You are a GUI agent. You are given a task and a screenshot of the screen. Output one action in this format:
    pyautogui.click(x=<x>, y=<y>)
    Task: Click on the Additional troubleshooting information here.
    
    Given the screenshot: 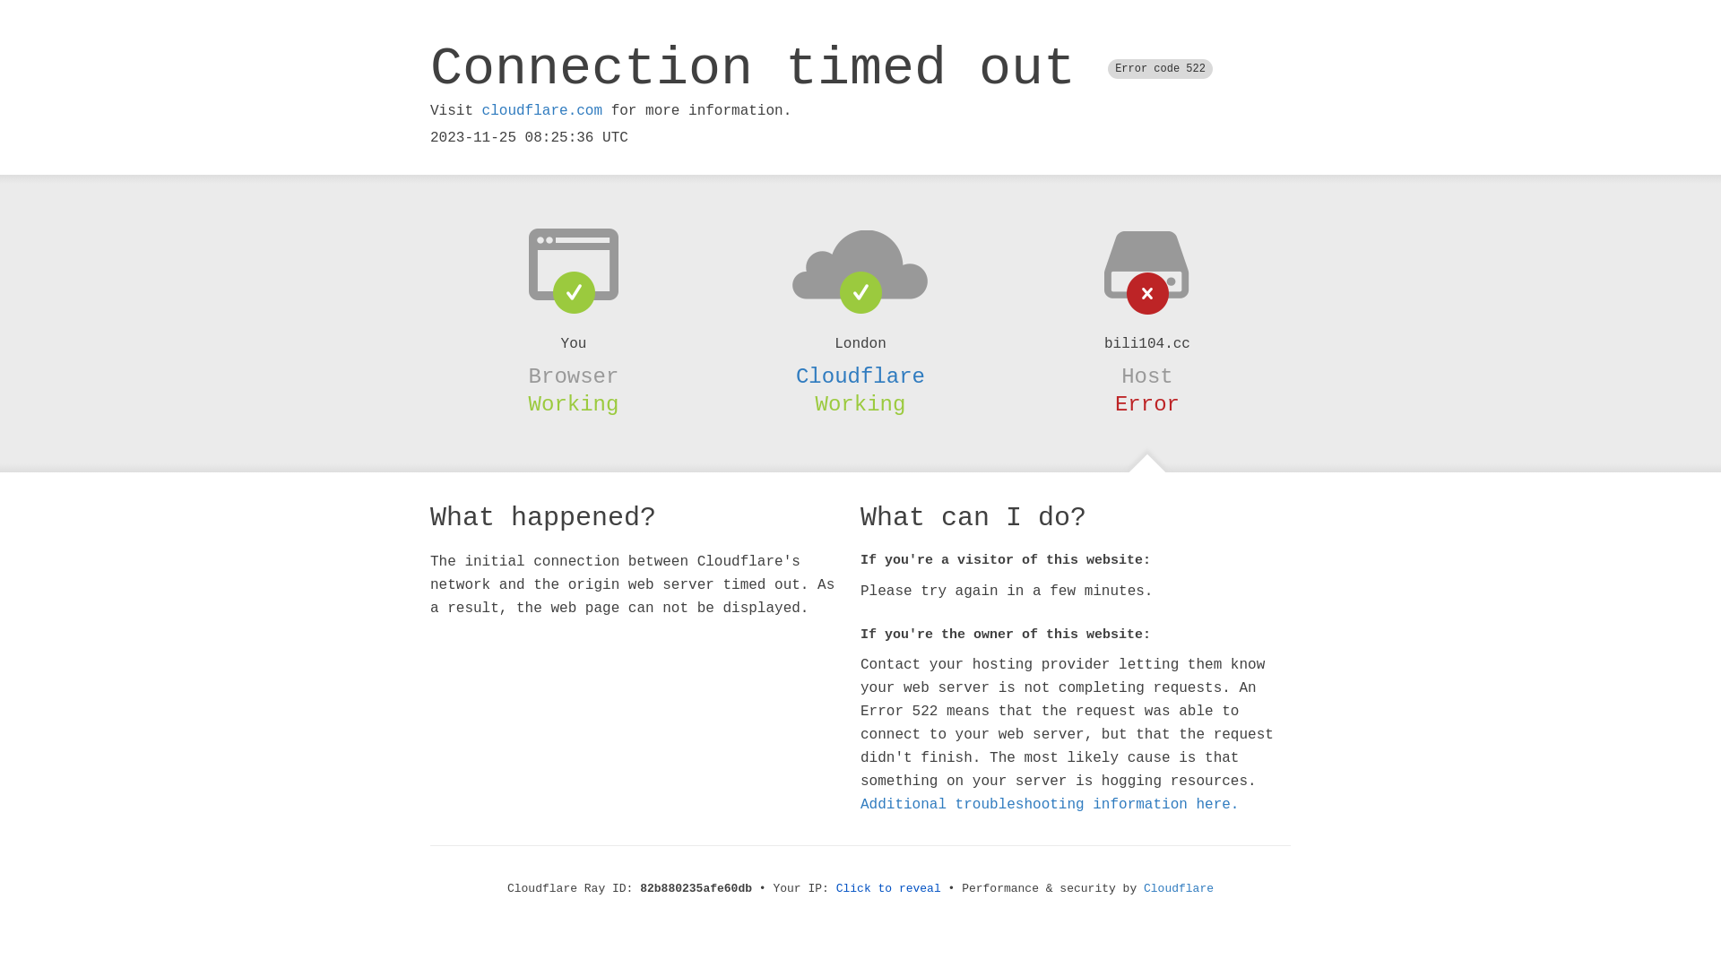 What is the action you would take?
    pyautogui.click(x=1050, y=805)
    